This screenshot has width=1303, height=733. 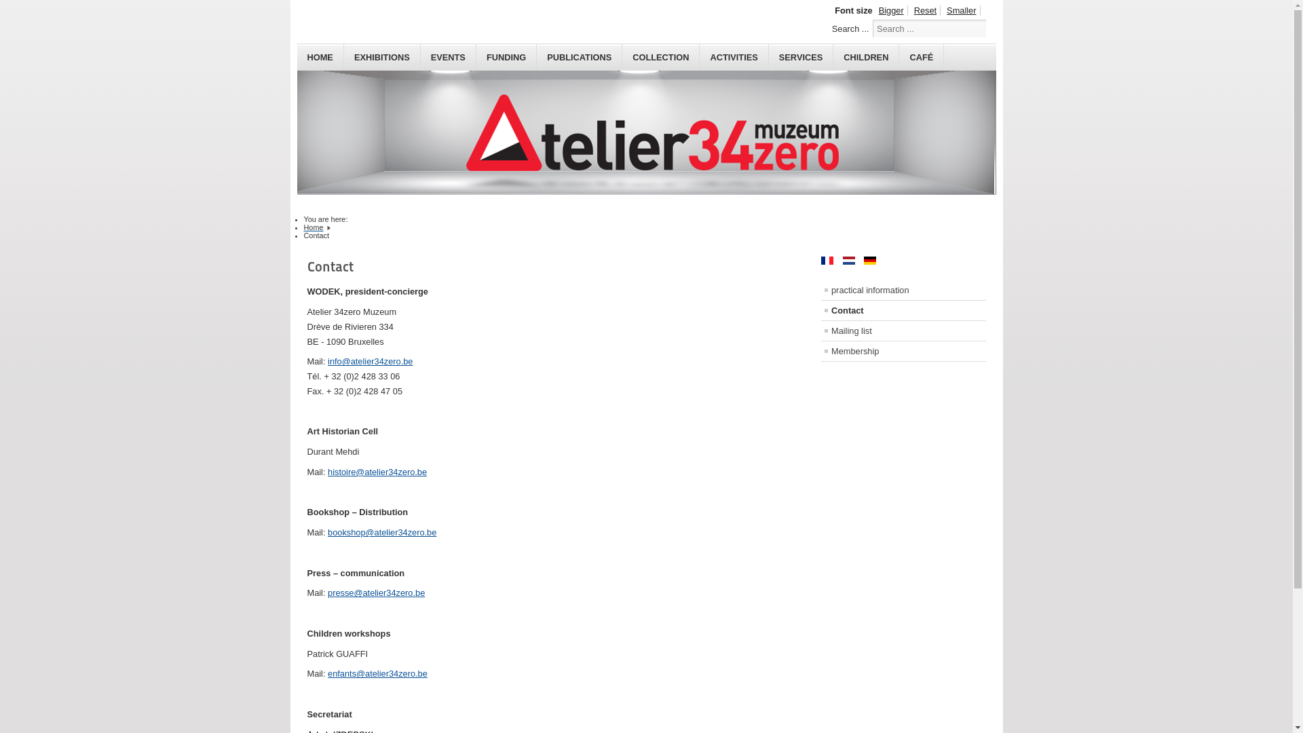 I want to click on ACTIVITIES, so click(x=734, y=57).